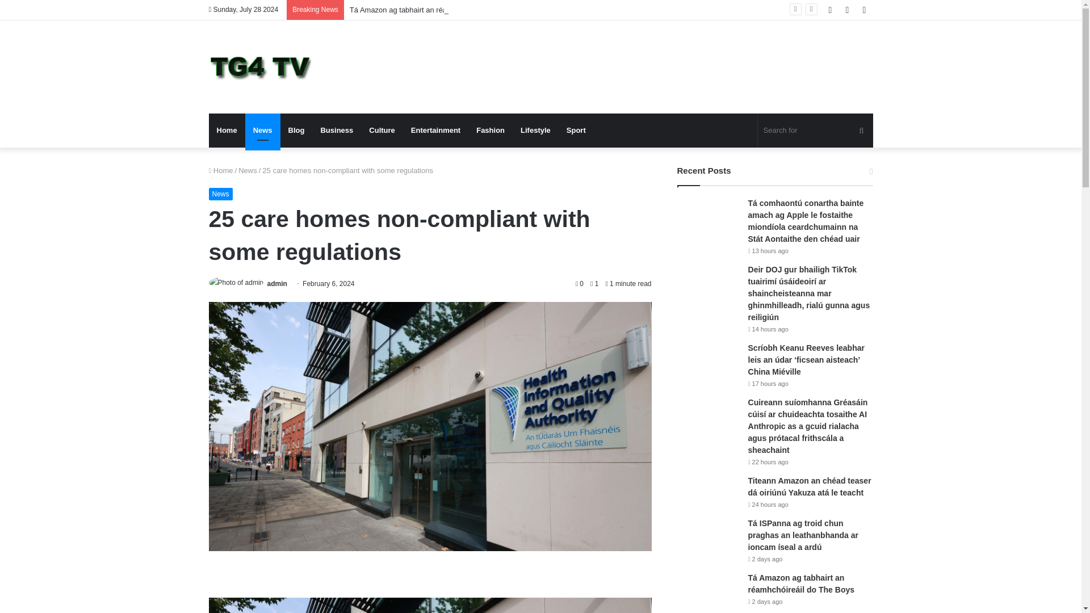 This screenshot has height=613, width=1090. What do you see at coordinates (260, 66) in the screenshot?
I see `TG4 TV` at bounding box center [260, 66].